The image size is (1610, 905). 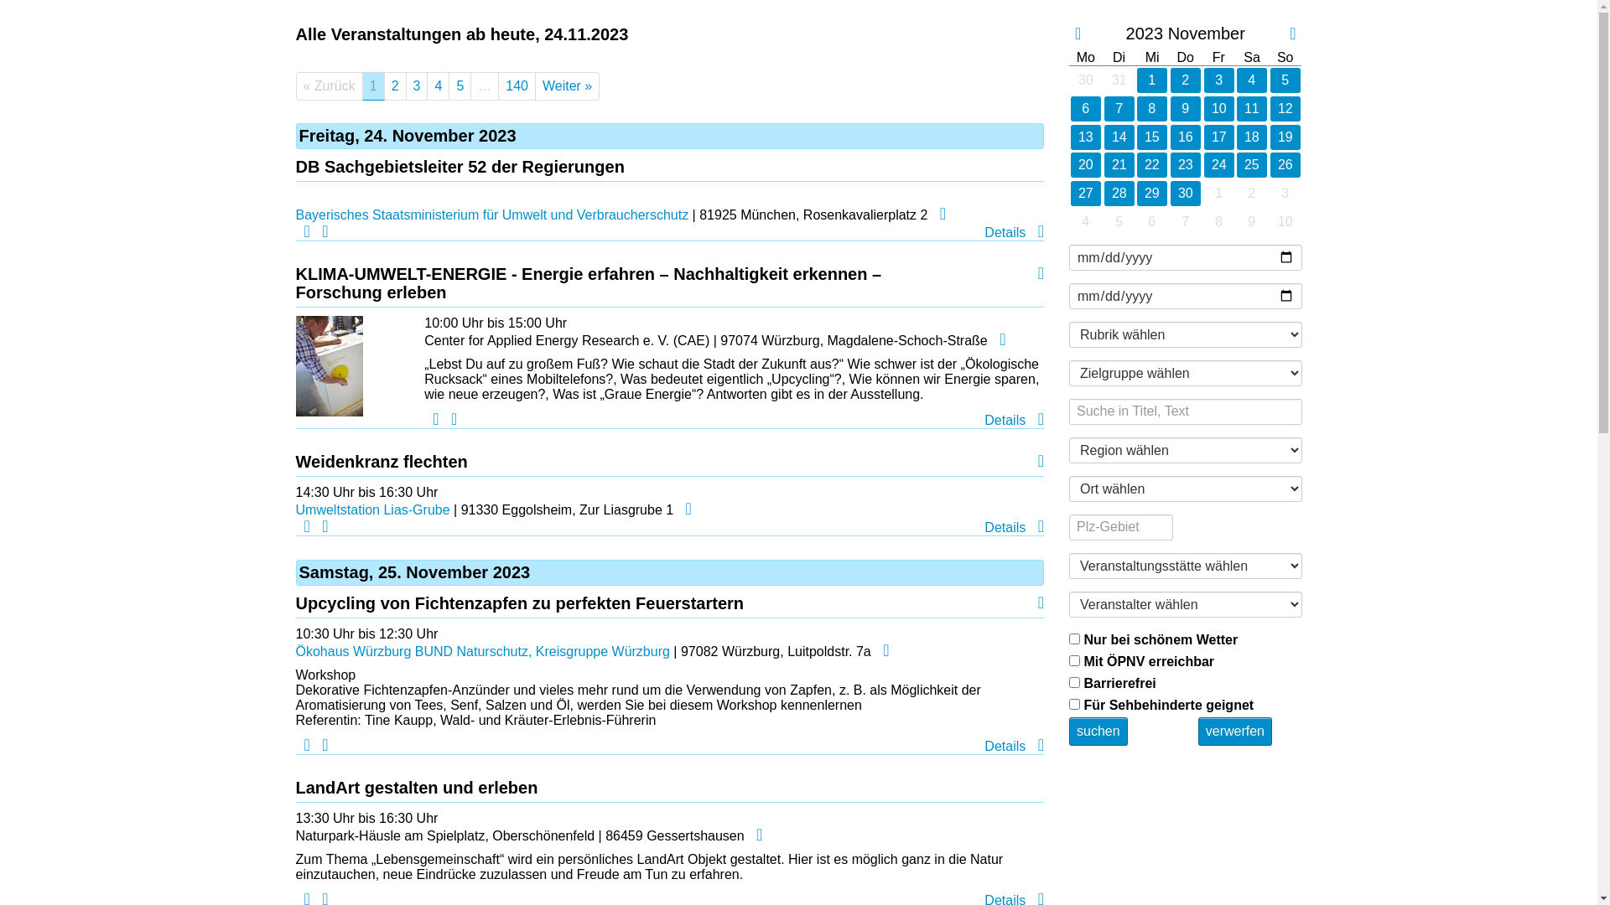 What do you see at coordinates (1285, 109) in the screenshot?
I see `12` at bounding box center [1285, 109].